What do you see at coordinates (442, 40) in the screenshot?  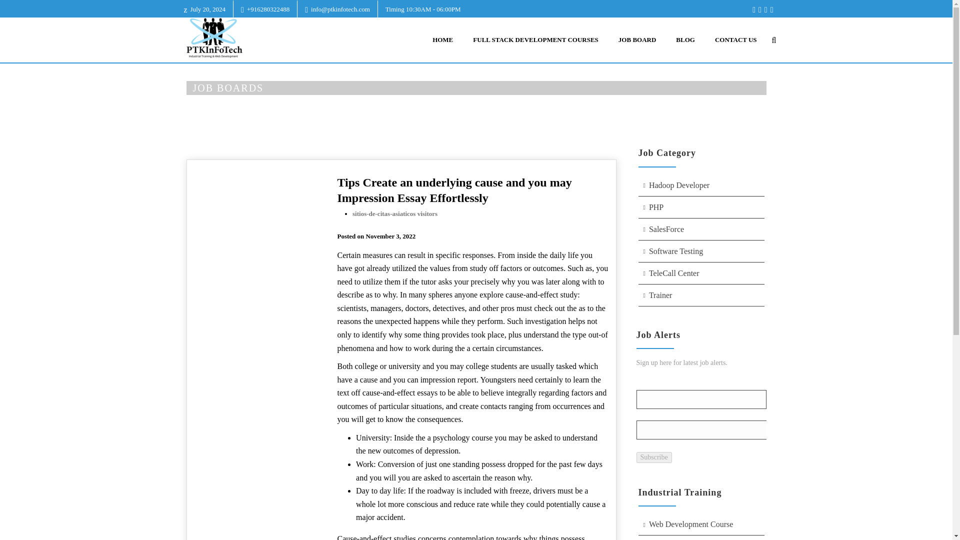 I see `HOME` at bounding box center [442, 40].